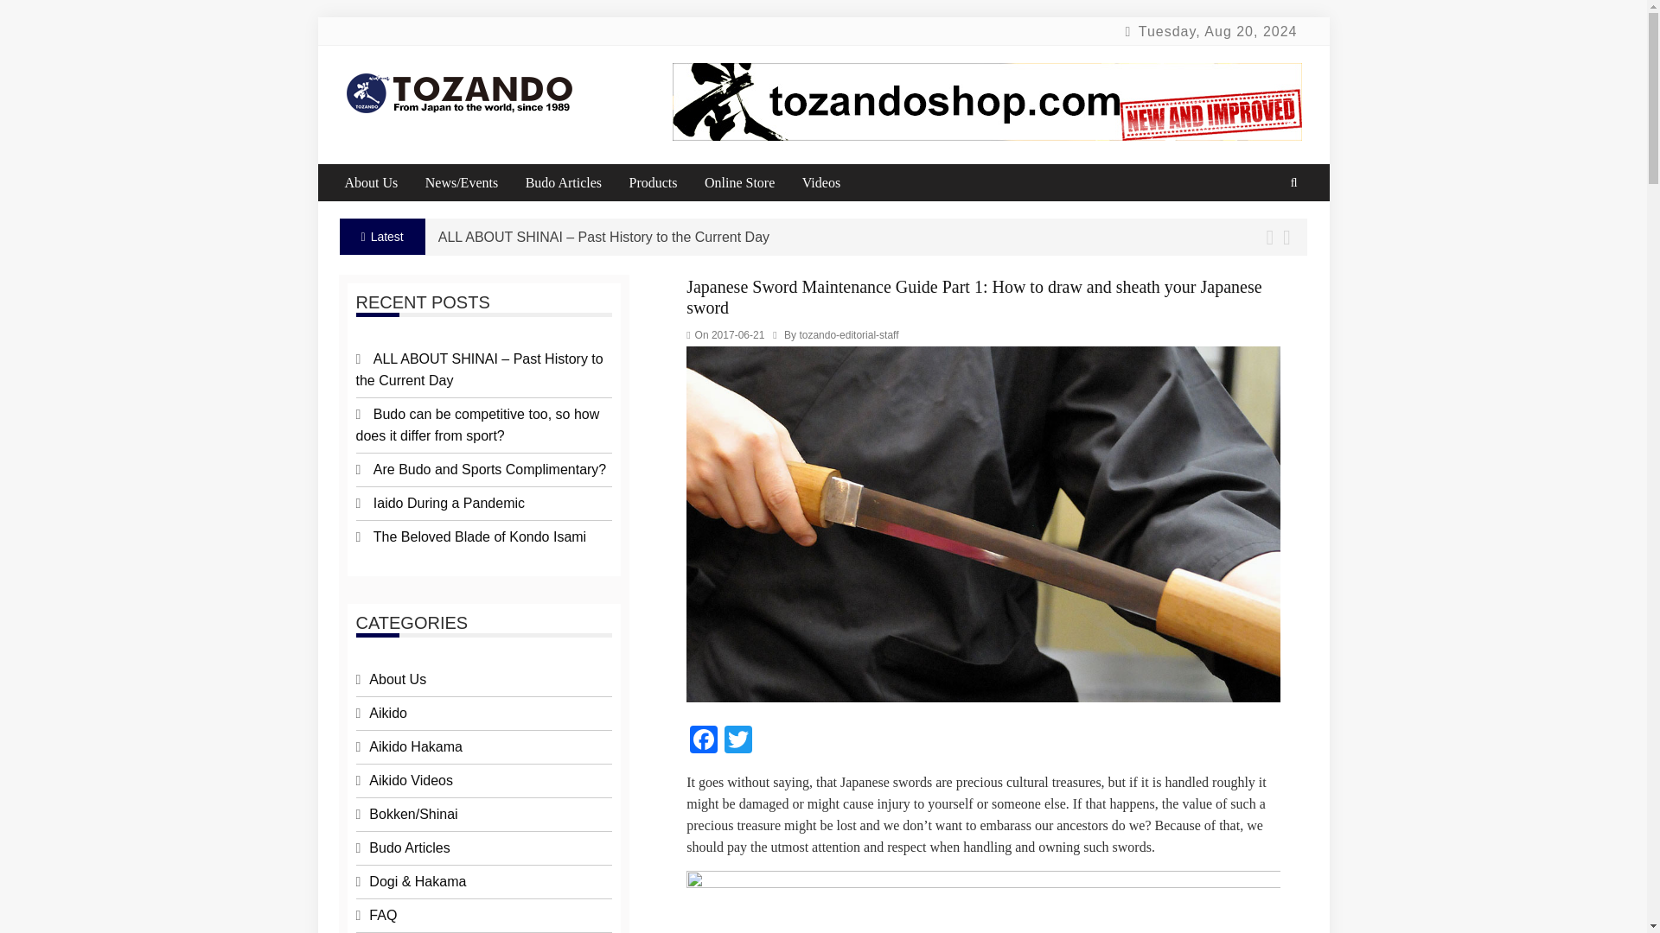  What do you see at coordinates (576, 183) in the screenshot?
I see `Budo Articles` at bounding box center [576, 183].